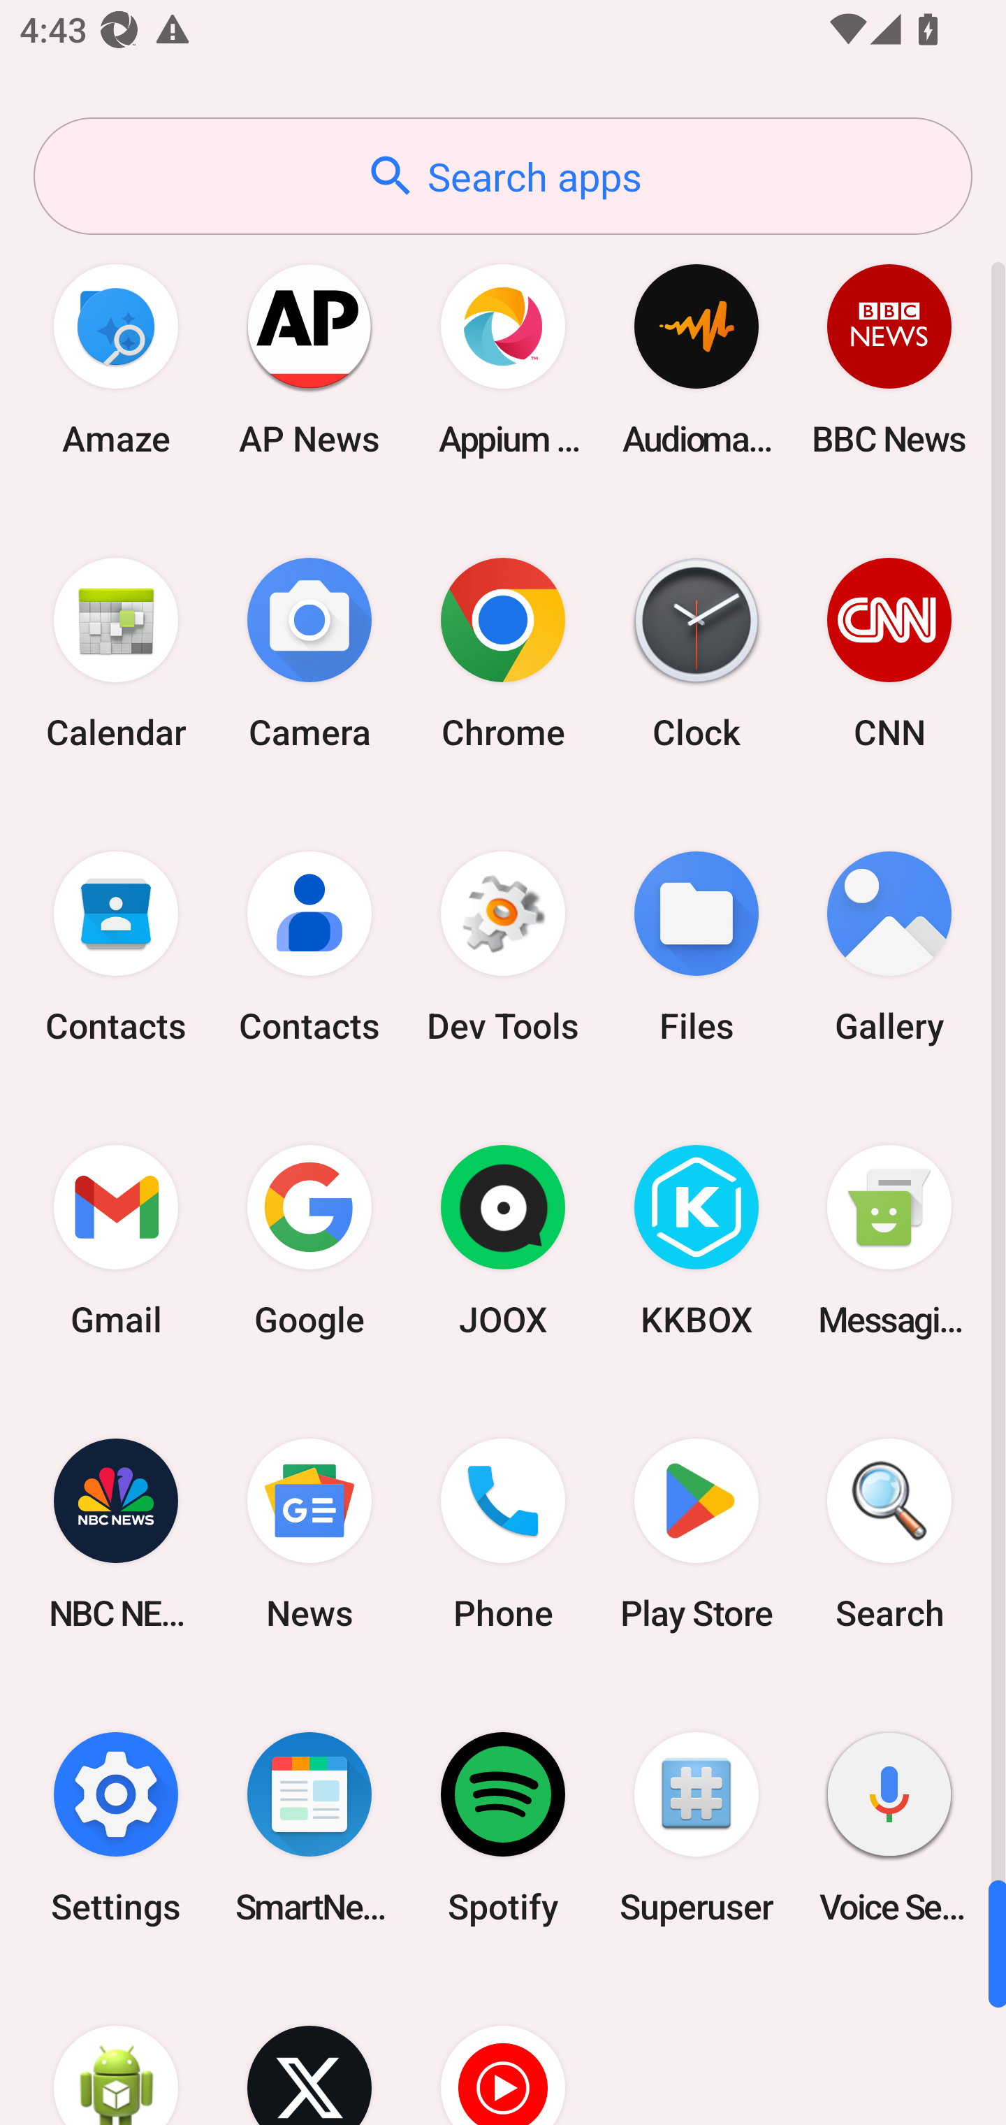 This screenshot has width=1006, height=2125. I want to click on Appium Settings, so click(503, 359).